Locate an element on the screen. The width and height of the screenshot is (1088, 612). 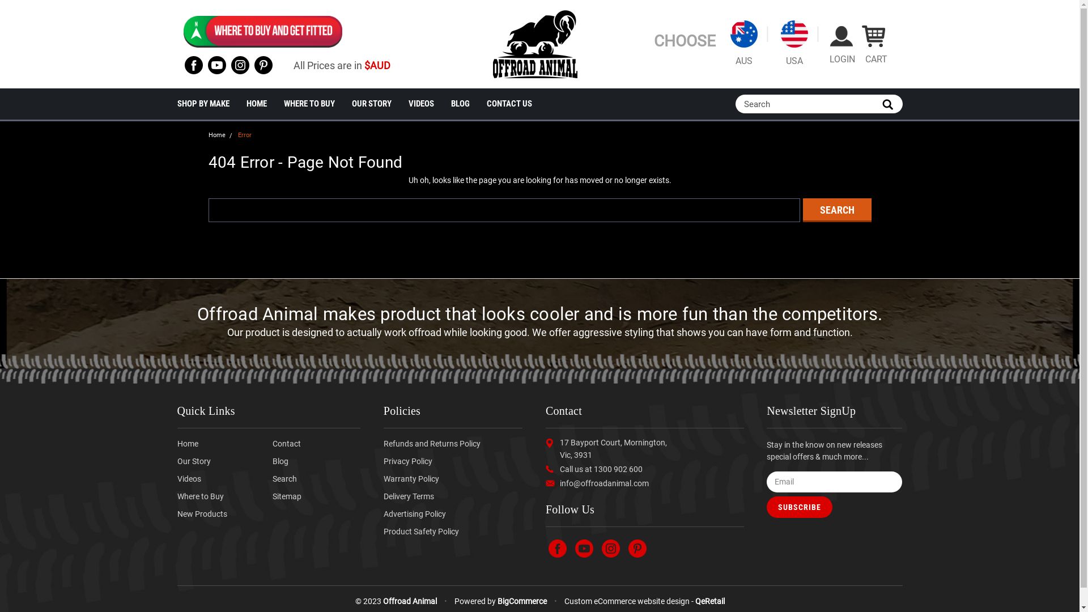
Offroad Animal is located at coordinates (535, 44).